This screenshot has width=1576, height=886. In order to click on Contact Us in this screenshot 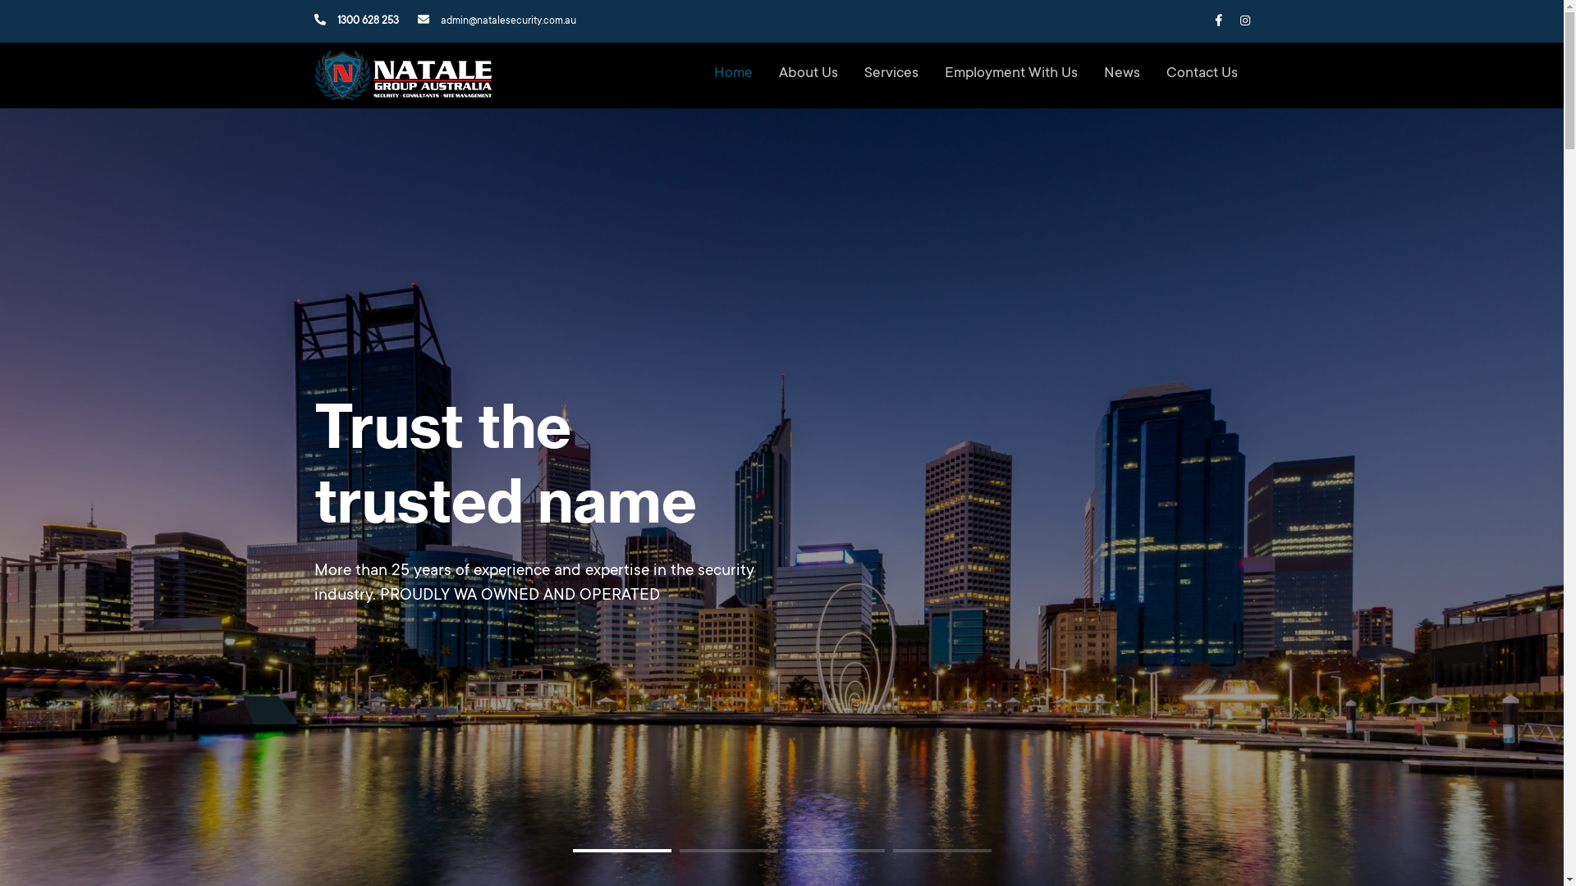, I will do `click(1202, 74)`.